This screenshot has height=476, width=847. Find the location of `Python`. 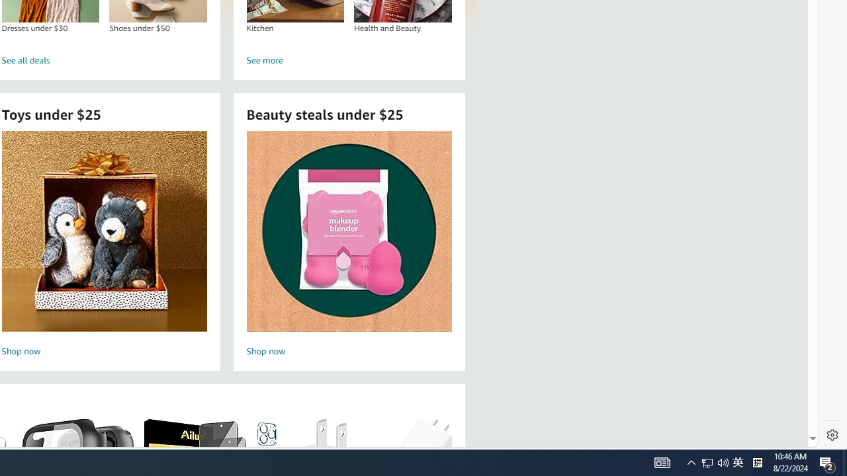

Python is located at coordinates (691, 463).